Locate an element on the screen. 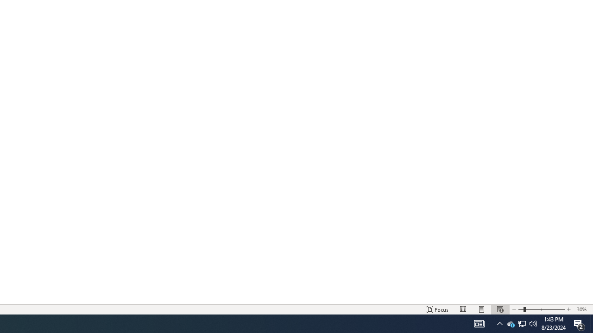 The width and height of the screenshot is (593, 333). Zoom 30% is located at coordinates (583, 309).